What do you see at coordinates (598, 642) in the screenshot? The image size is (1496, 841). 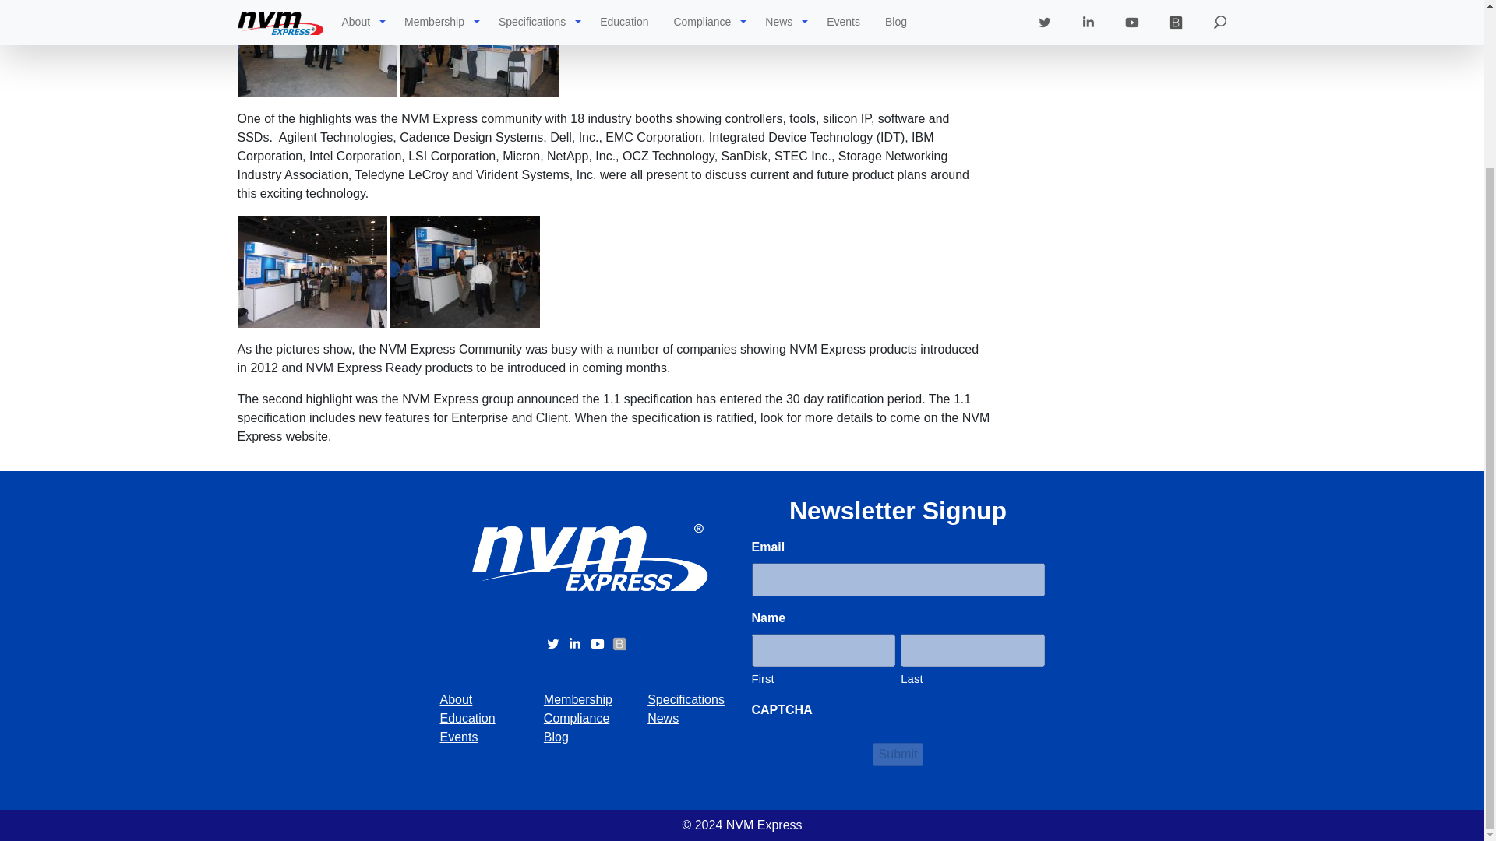 I see `YouTube` at bounding box center [598, 642].